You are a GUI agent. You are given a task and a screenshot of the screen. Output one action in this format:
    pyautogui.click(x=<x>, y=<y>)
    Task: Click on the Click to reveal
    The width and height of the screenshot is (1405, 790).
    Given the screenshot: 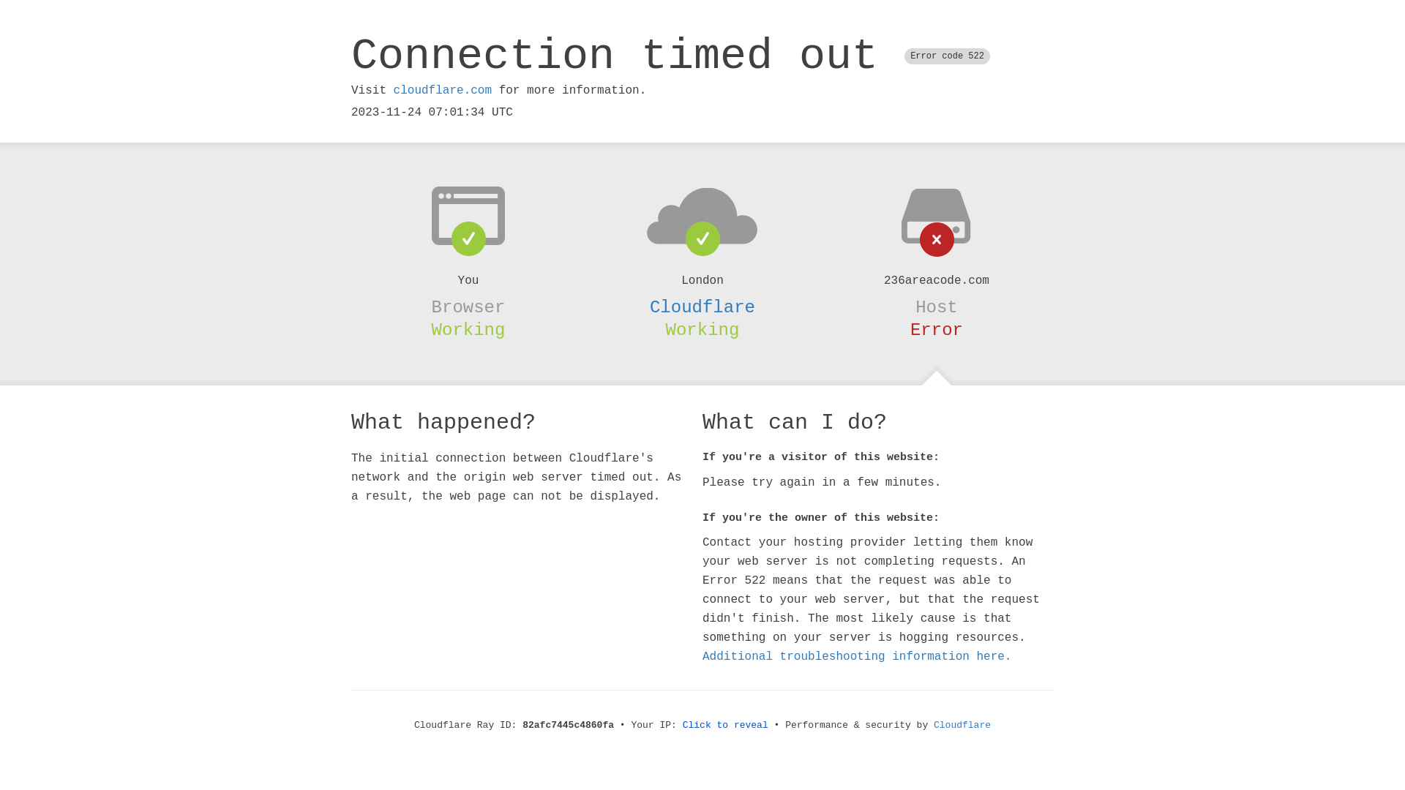 What is the action you would take?
    pyautogui.click(x=726, y=726)
    